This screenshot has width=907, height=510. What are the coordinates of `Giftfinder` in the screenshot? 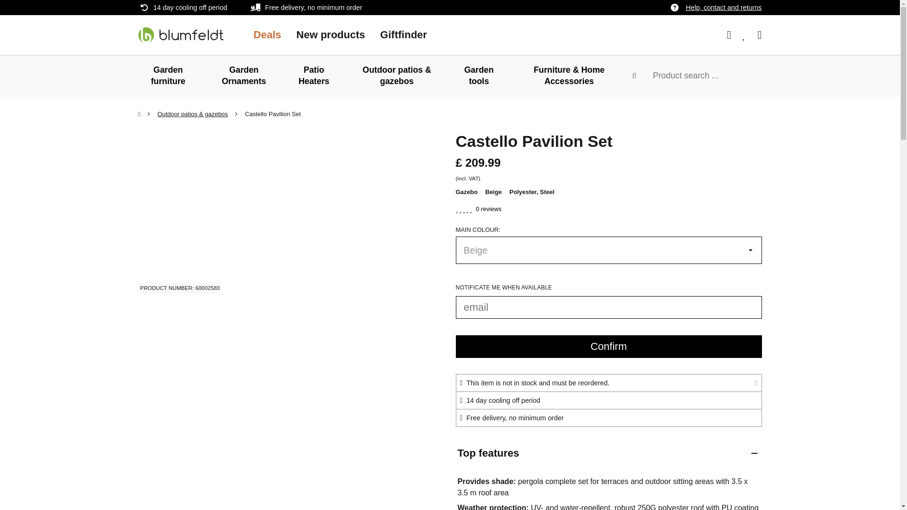 It's located at (403, 34).